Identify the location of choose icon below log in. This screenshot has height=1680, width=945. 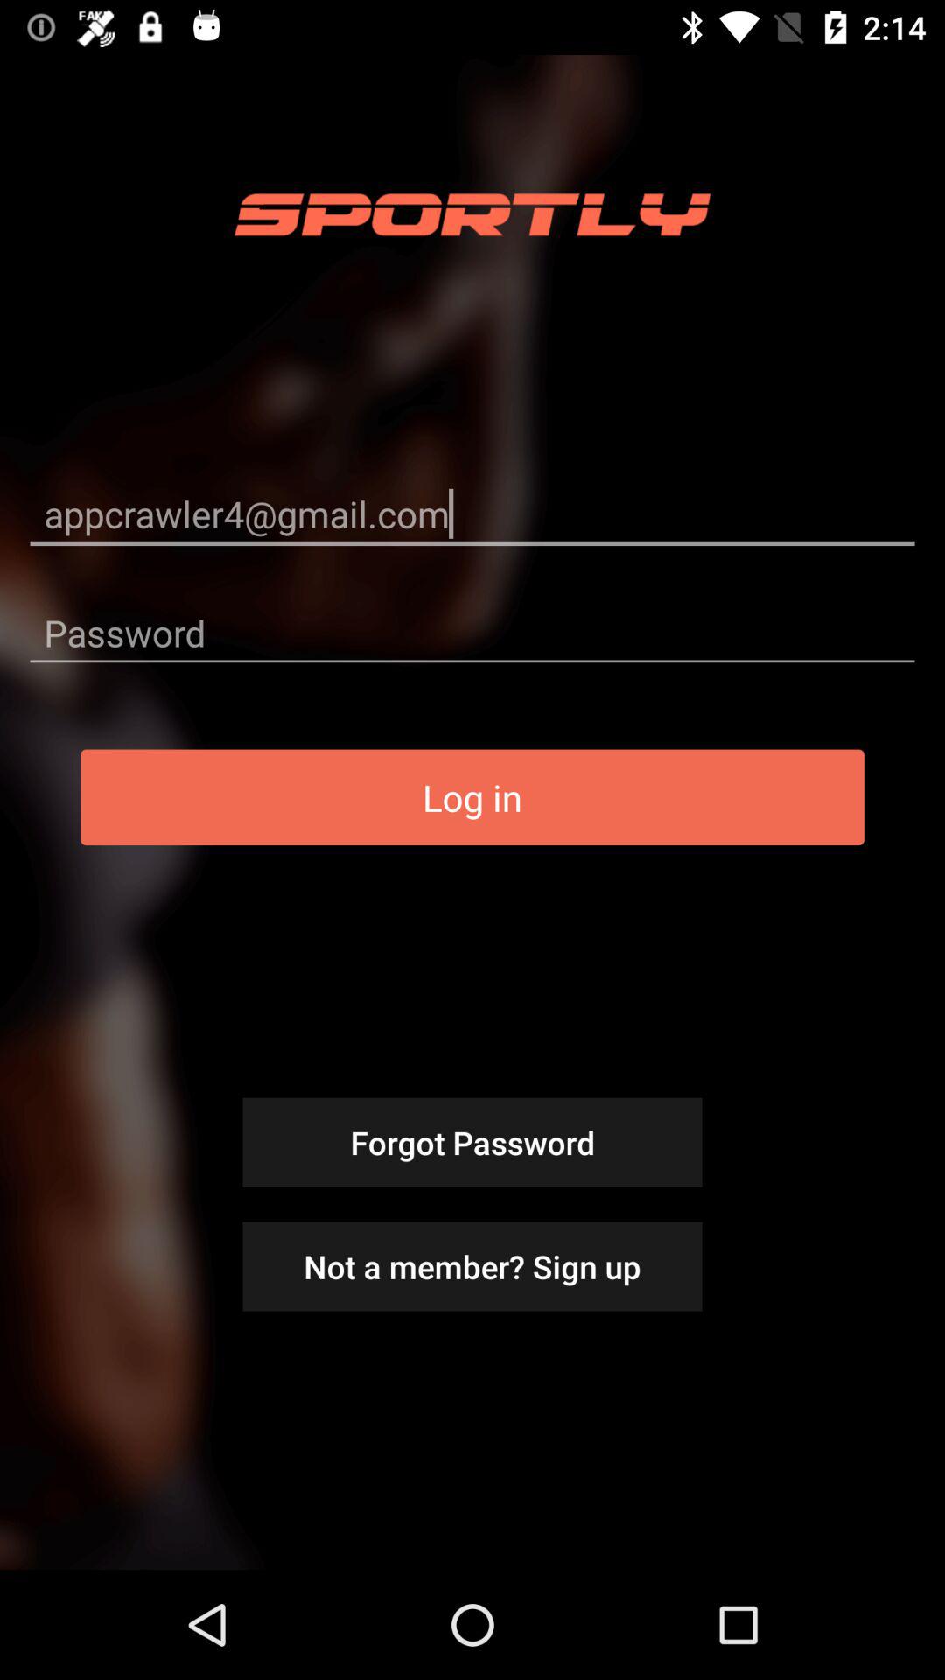
(472, 1142).